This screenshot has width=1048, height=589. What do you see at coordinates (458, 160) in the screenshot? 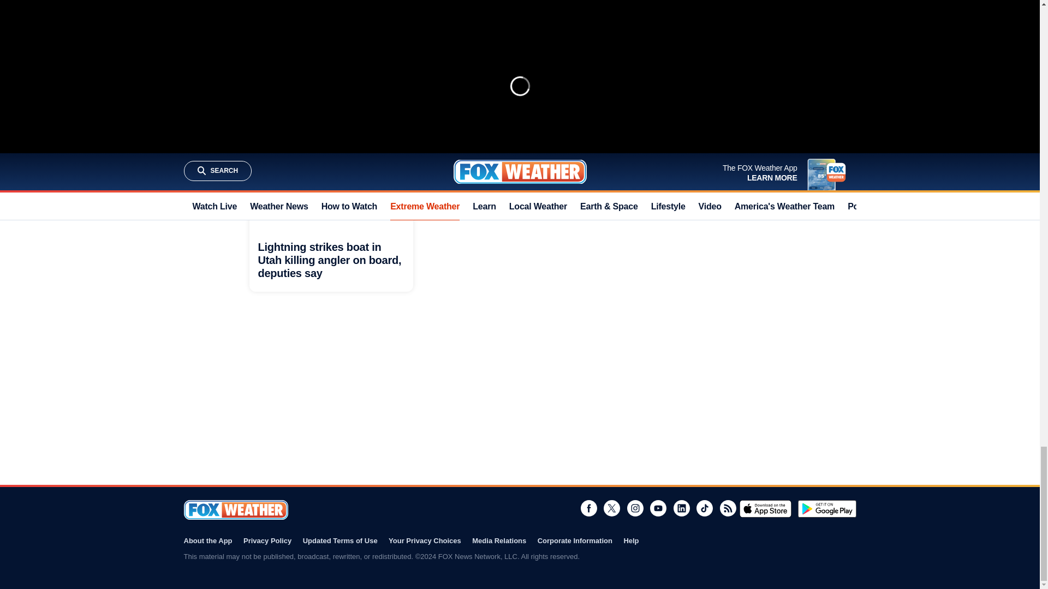
I see `WORLD` at bounding box center [458, 160].